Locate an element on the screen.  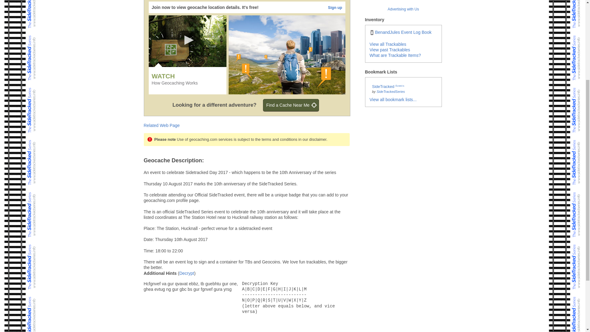
Related Web Page is located at coordinates (162, 125).